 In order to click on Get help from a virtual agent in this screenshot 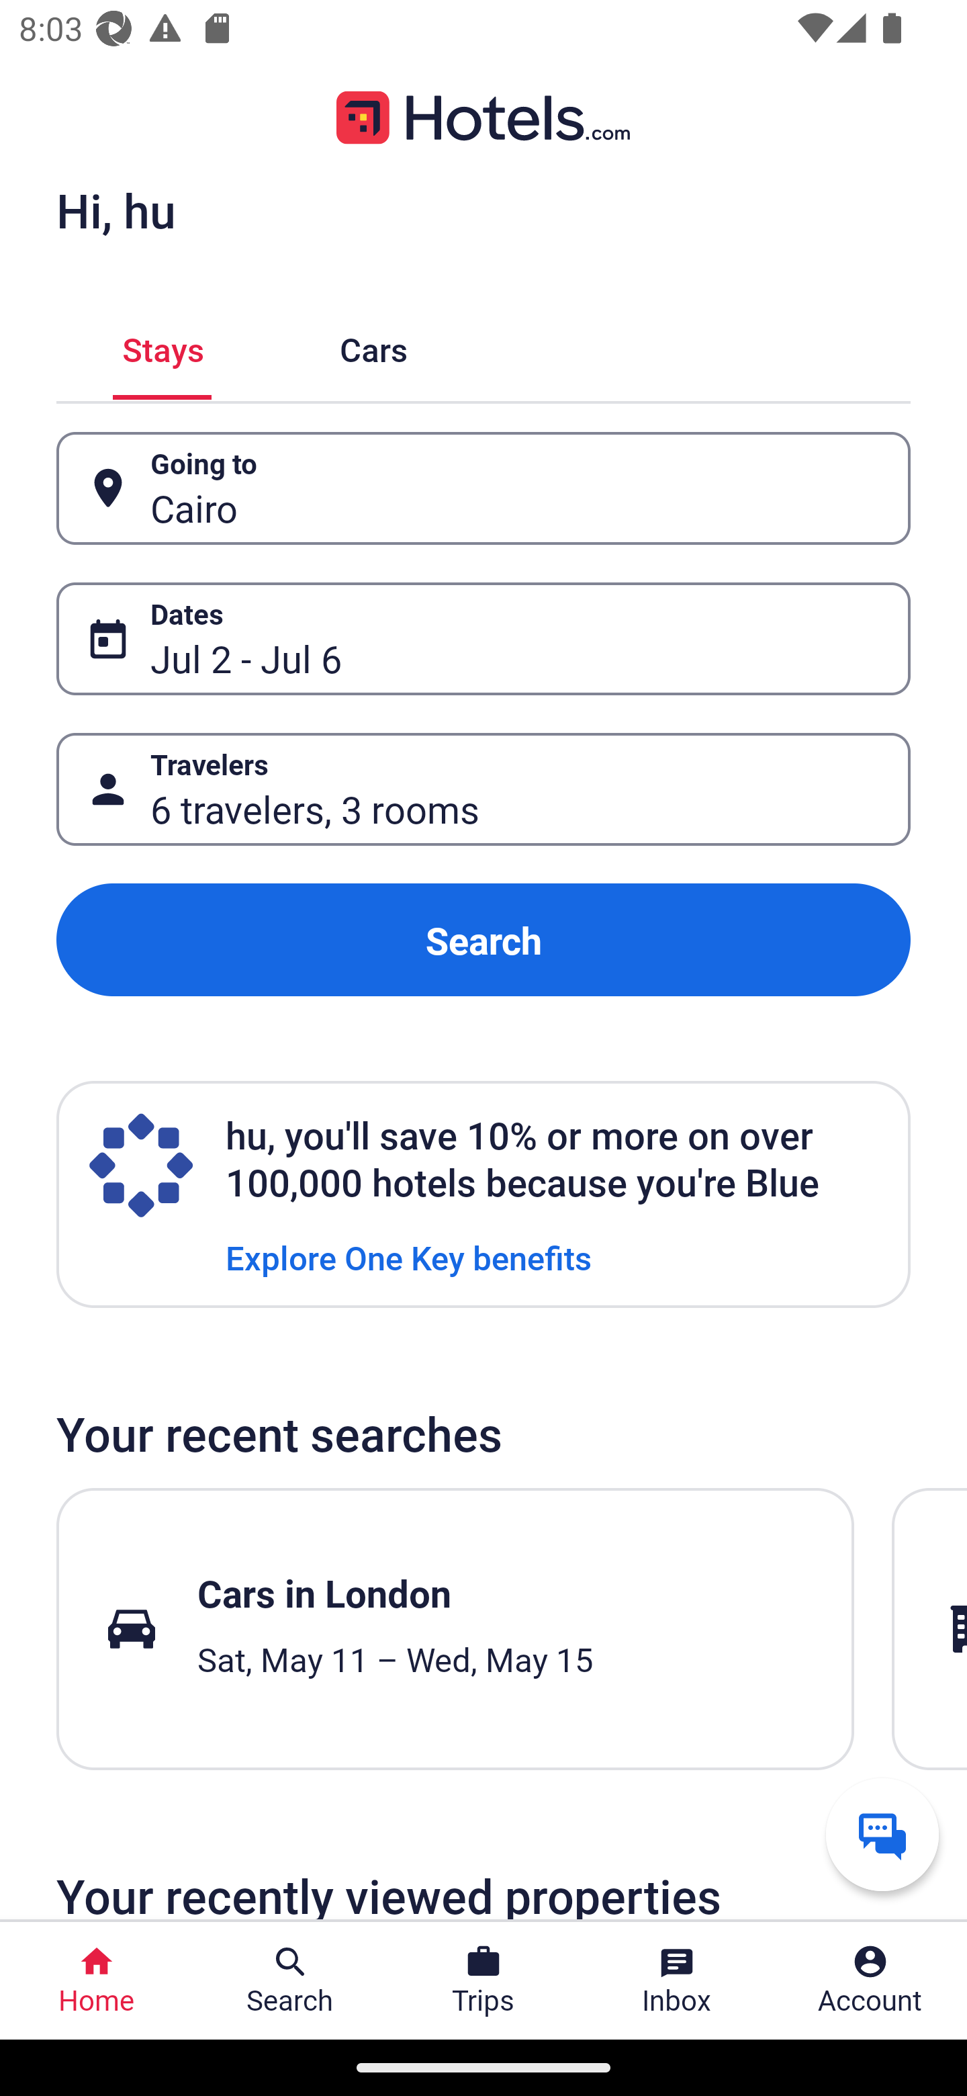, I will do `click(882, 1834)`.